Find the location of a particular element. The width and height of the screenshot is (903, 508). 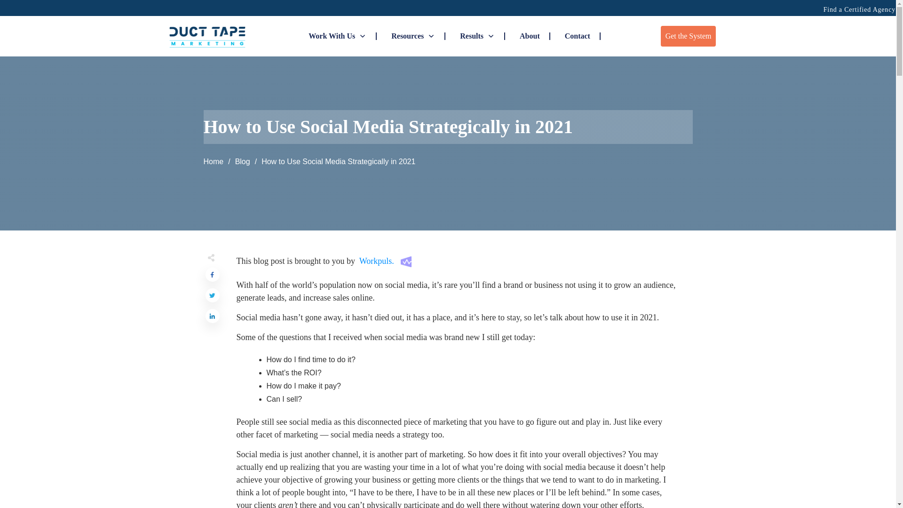

Blog is located at coordinates (242, 162).